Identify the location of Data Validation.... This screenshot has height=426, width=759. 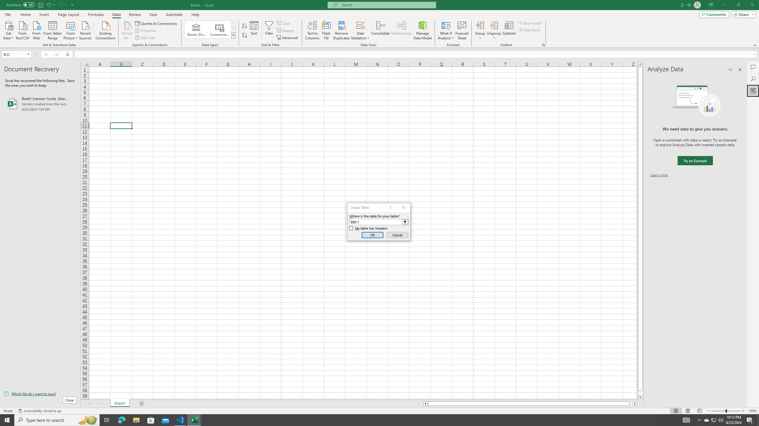
(361, 25).